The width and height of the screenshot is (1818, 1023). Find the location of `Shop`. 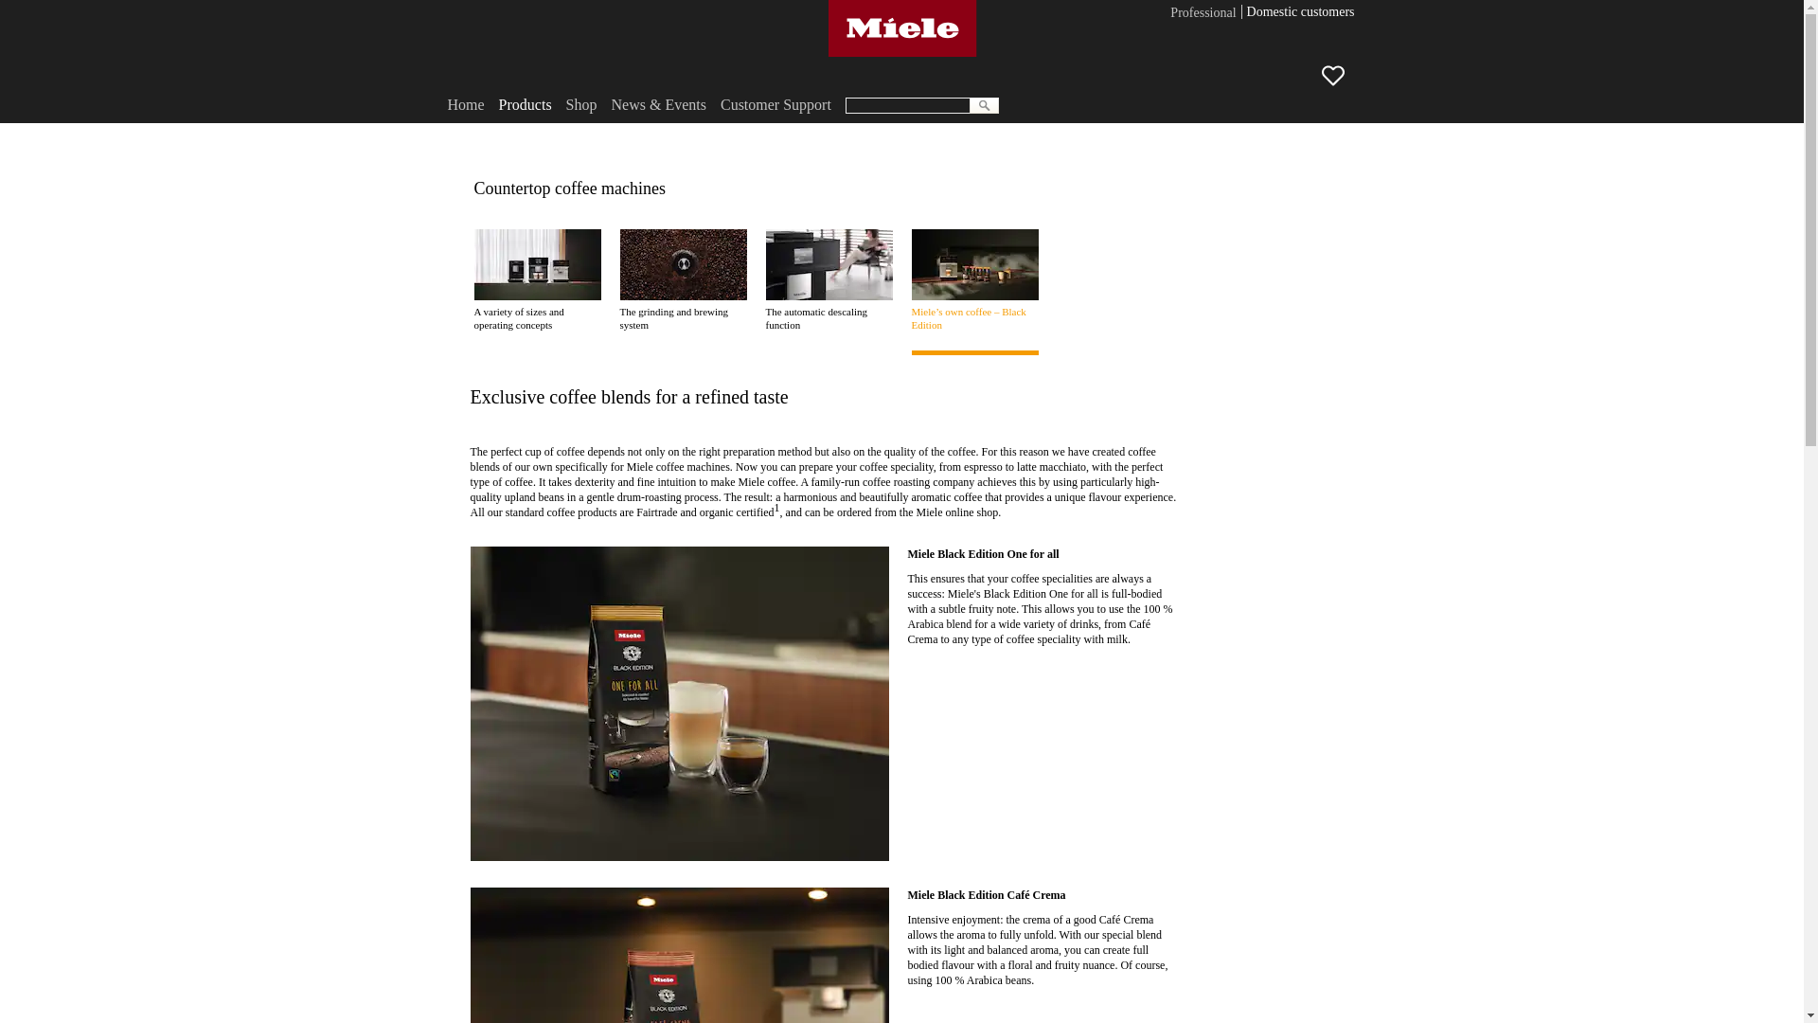

Shop is located at coordinates (581, 104).